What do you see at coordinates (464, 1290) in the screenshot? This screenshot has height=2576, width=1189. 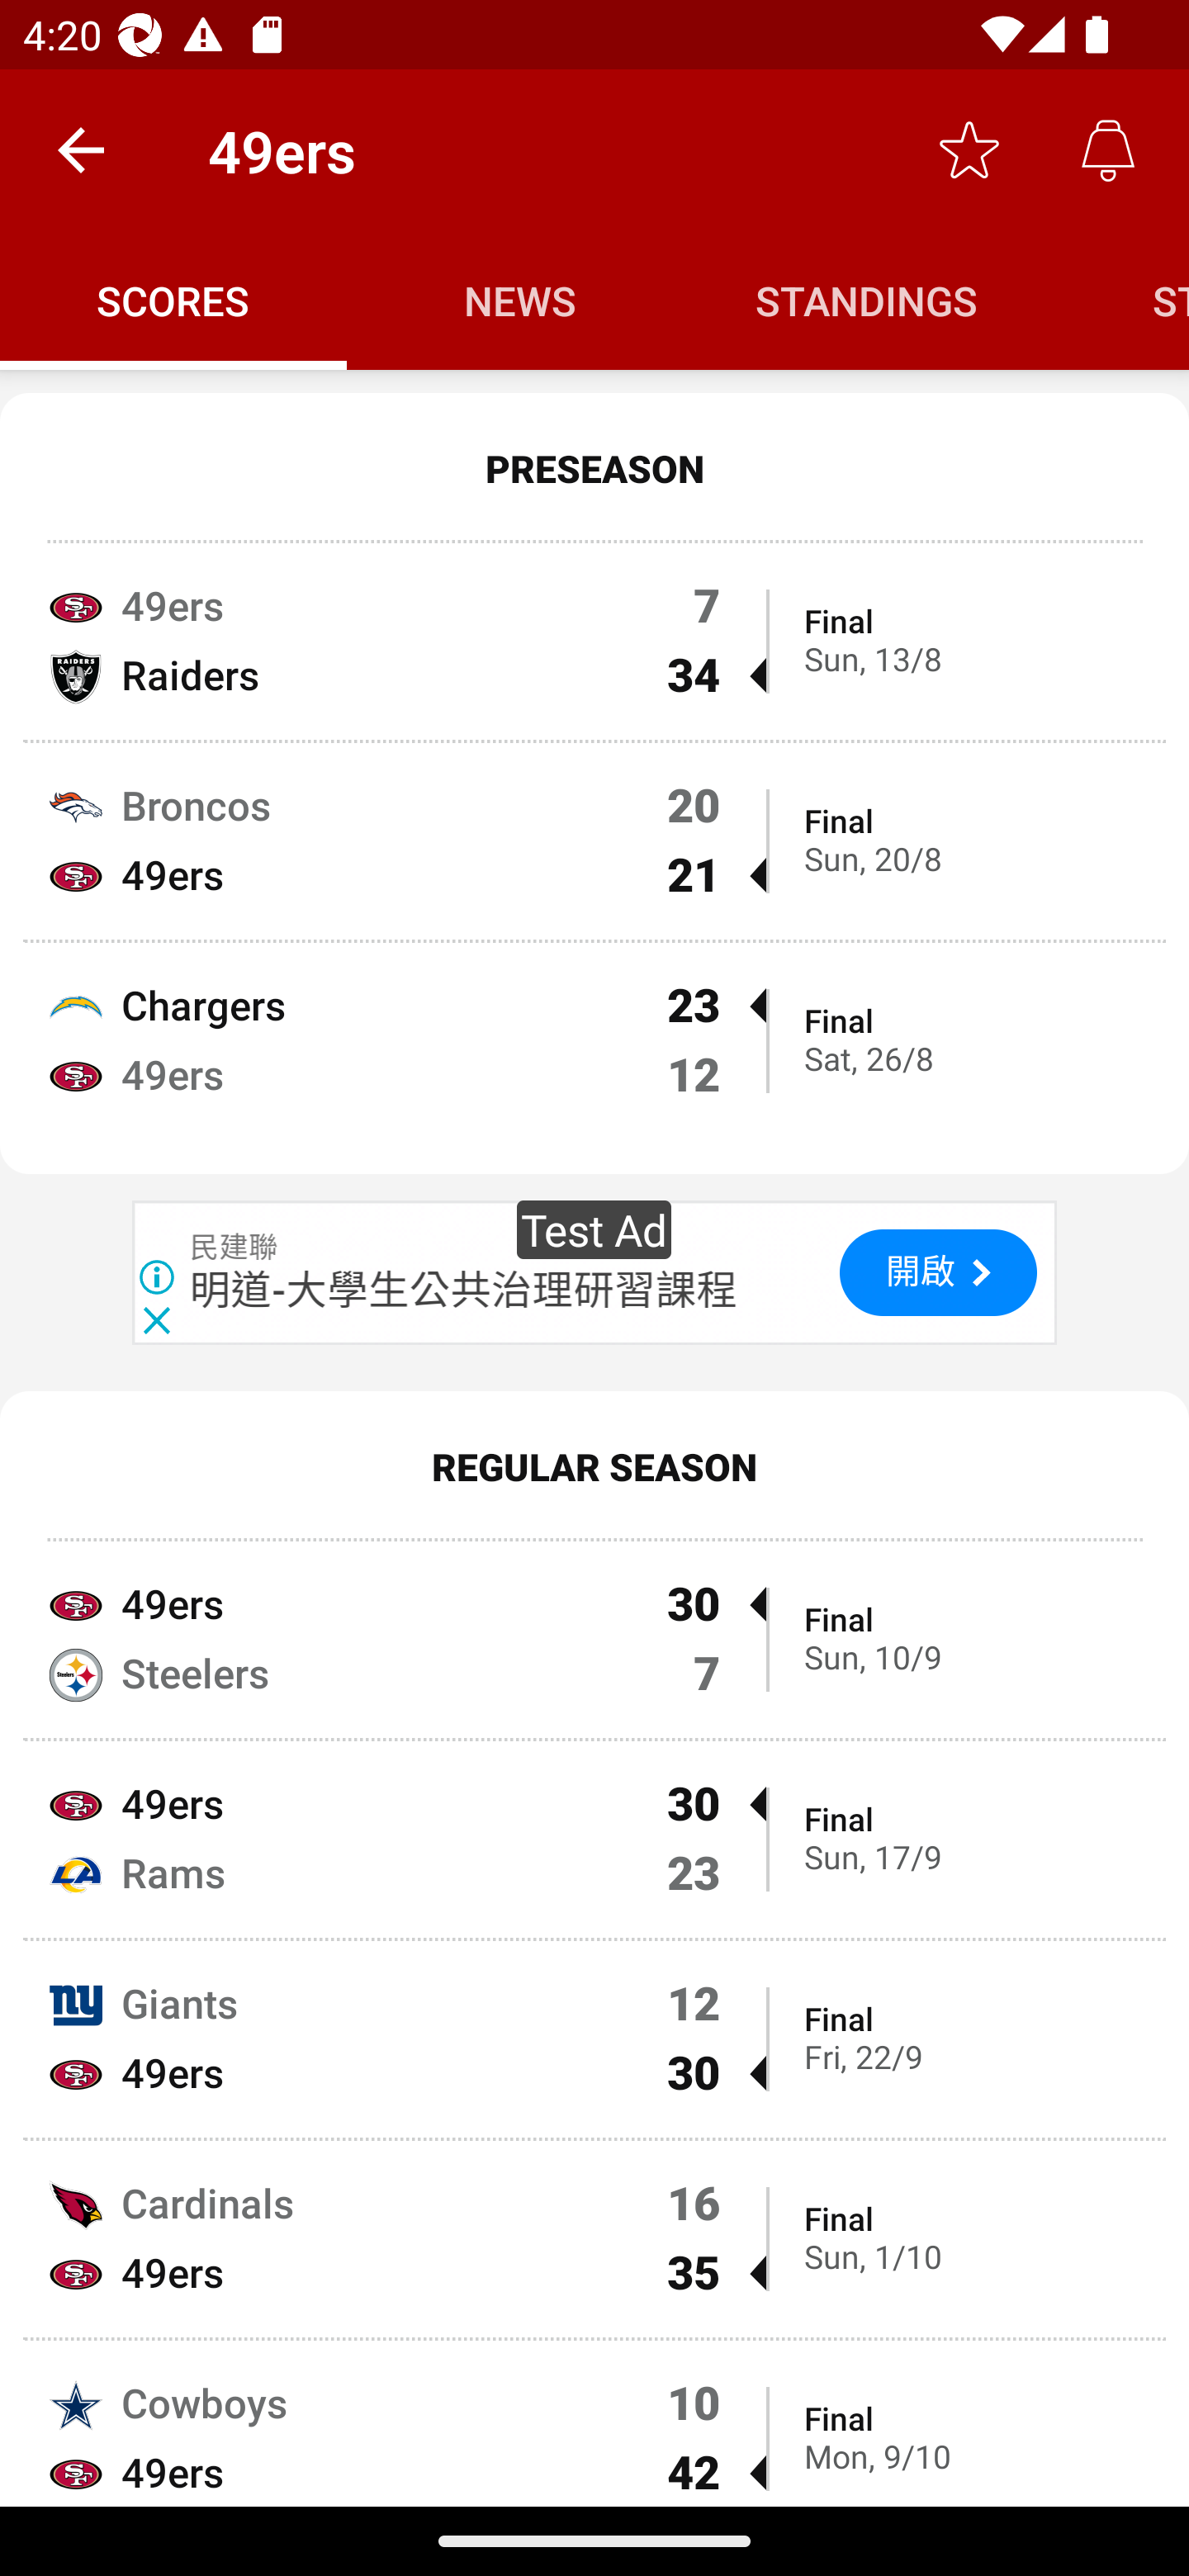 I see `明道-大學生公共治理研習課程` at bounding box center [464, 1290].